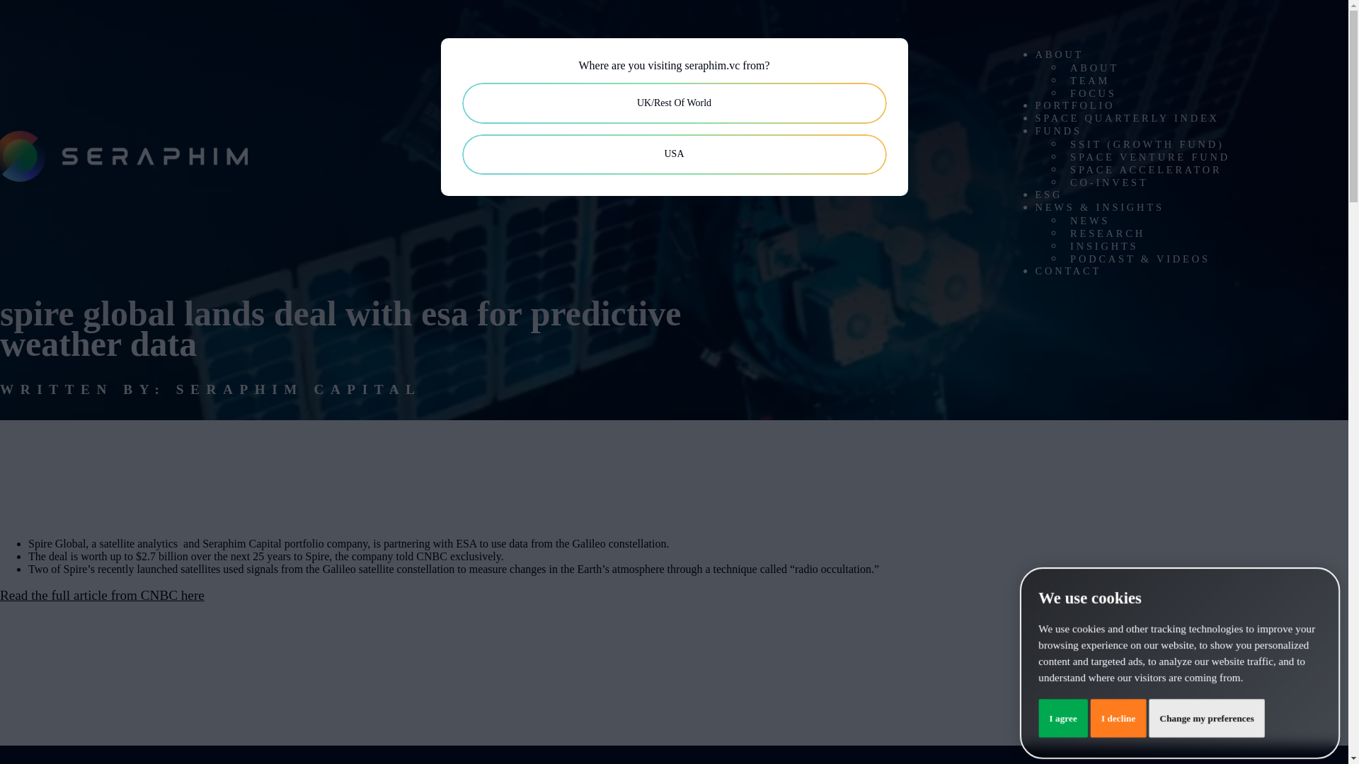  What do you see at coordinates (1108, 182) in the screenshot?
I see `Co-invest` at bounding box center [1108, 182].